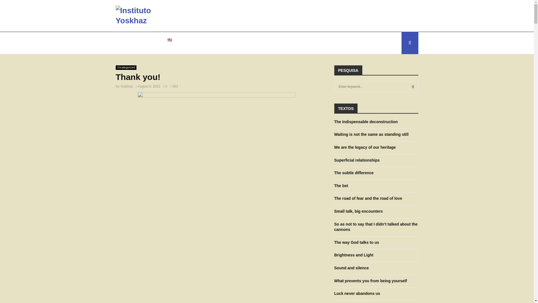 This screenshot has height=303, width=538. I want to click on Sound and silence, so click(351, 268).